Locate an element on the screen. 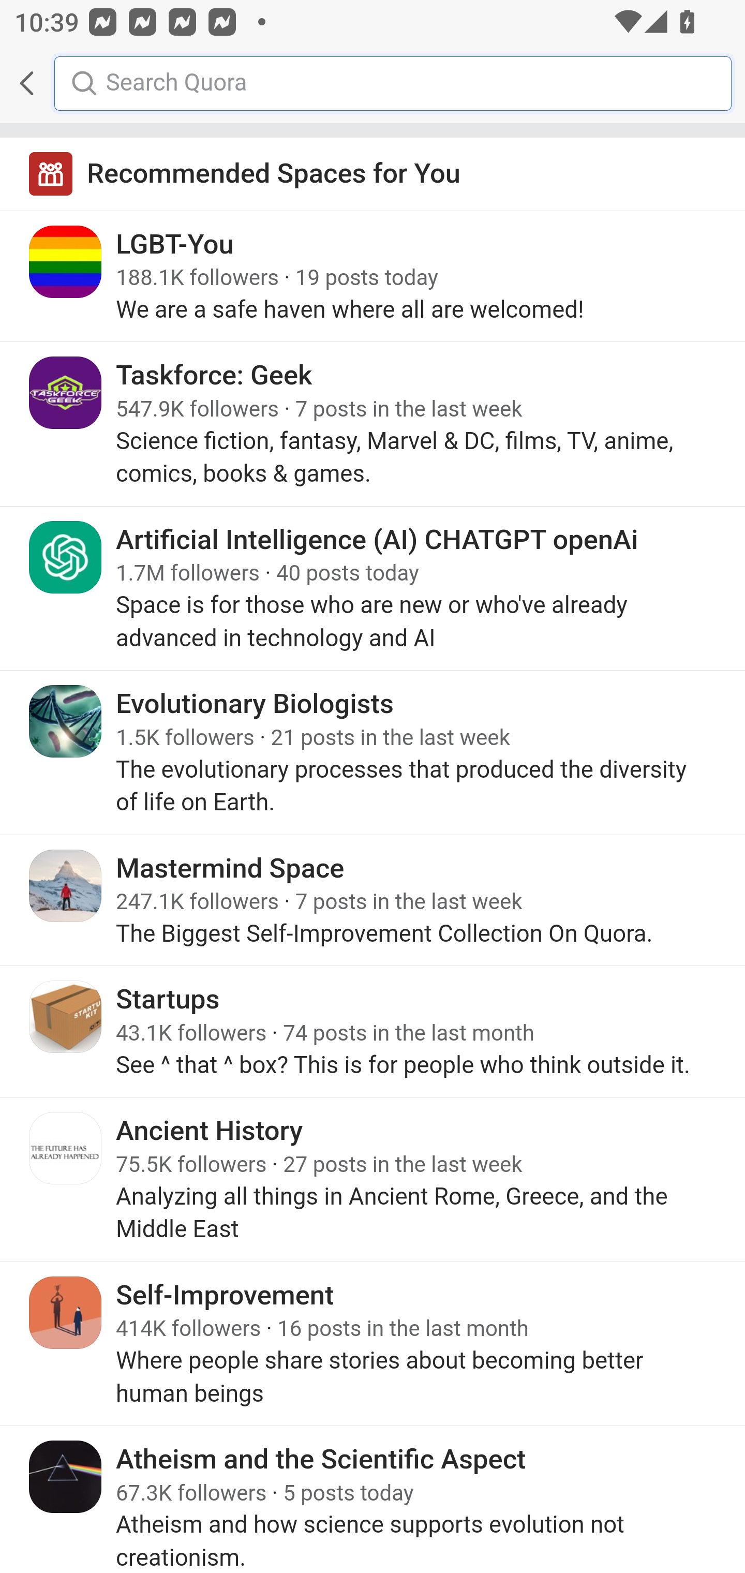  Icon for Mastermind Space is located at coordinates (66, 885).